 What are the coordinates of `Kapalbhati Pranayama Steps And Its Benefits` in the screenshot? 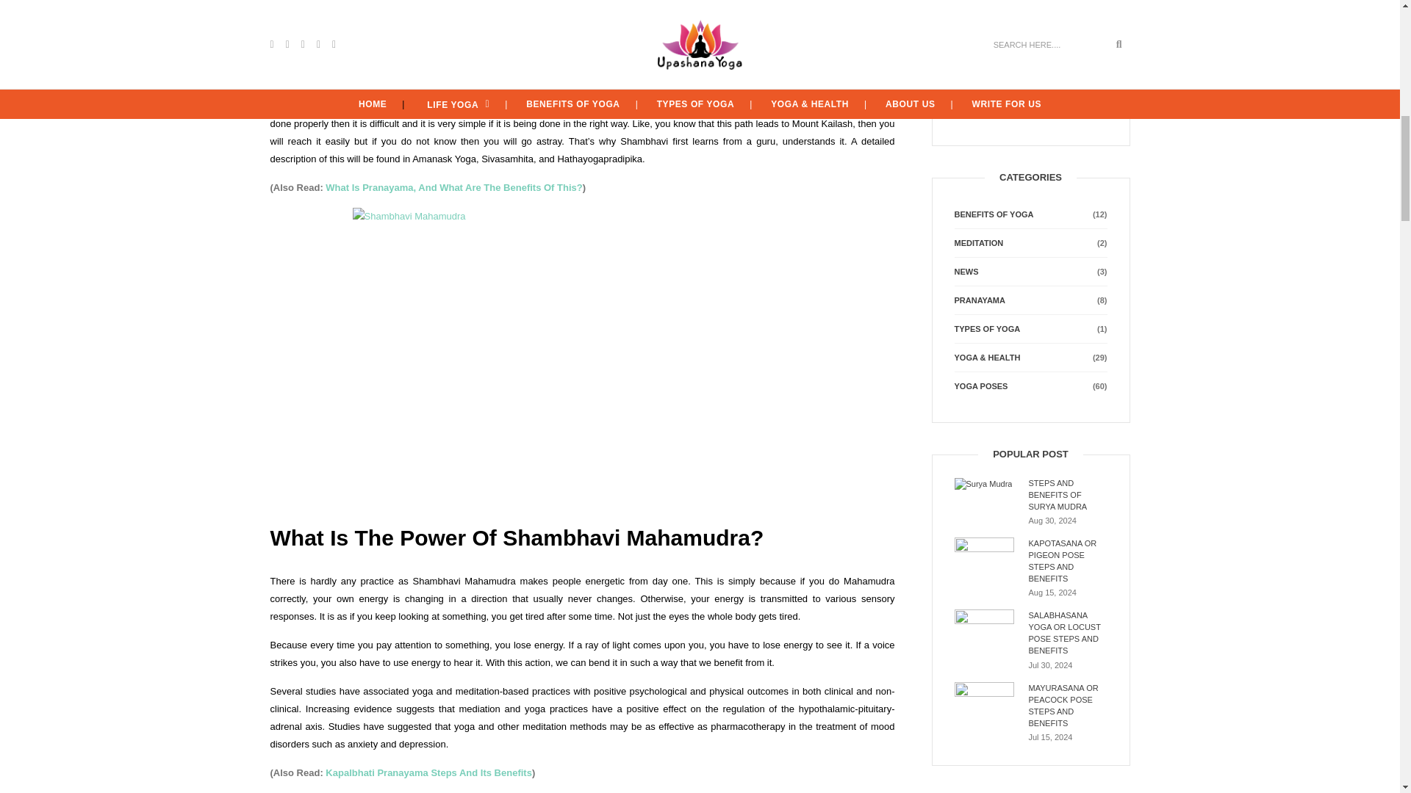 It's located at (428, 772).